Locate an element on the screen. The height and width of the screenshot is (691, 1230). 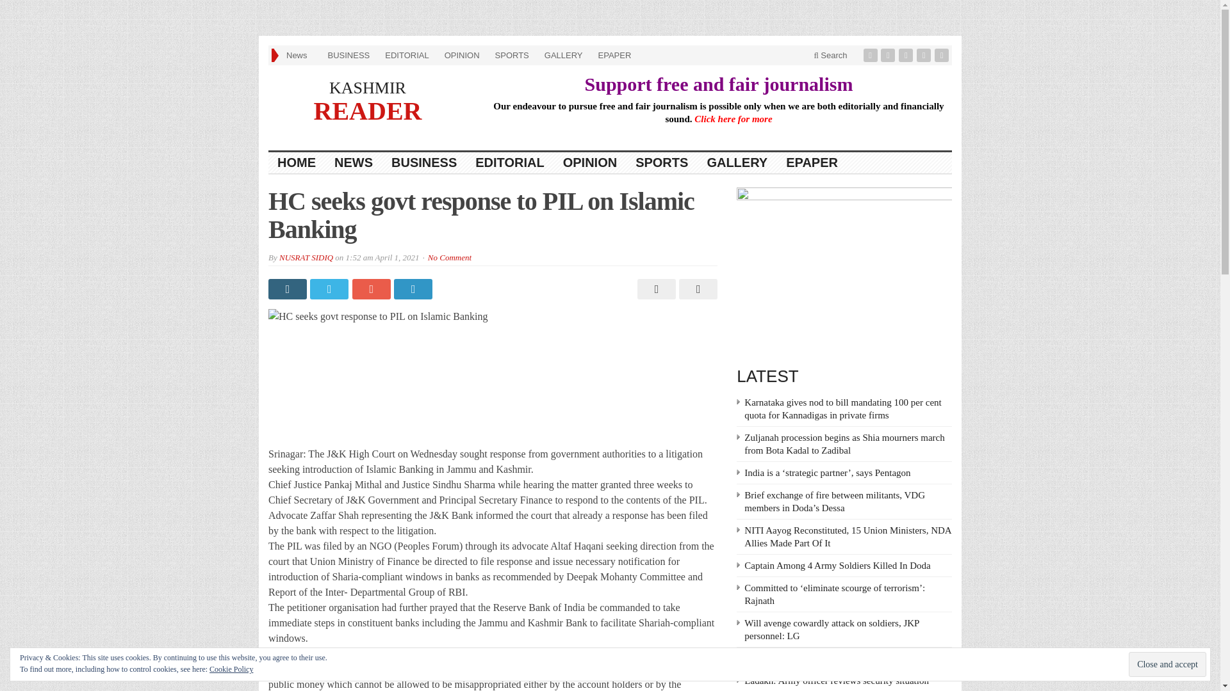
SPORTS is located at coordinates (511, 55).